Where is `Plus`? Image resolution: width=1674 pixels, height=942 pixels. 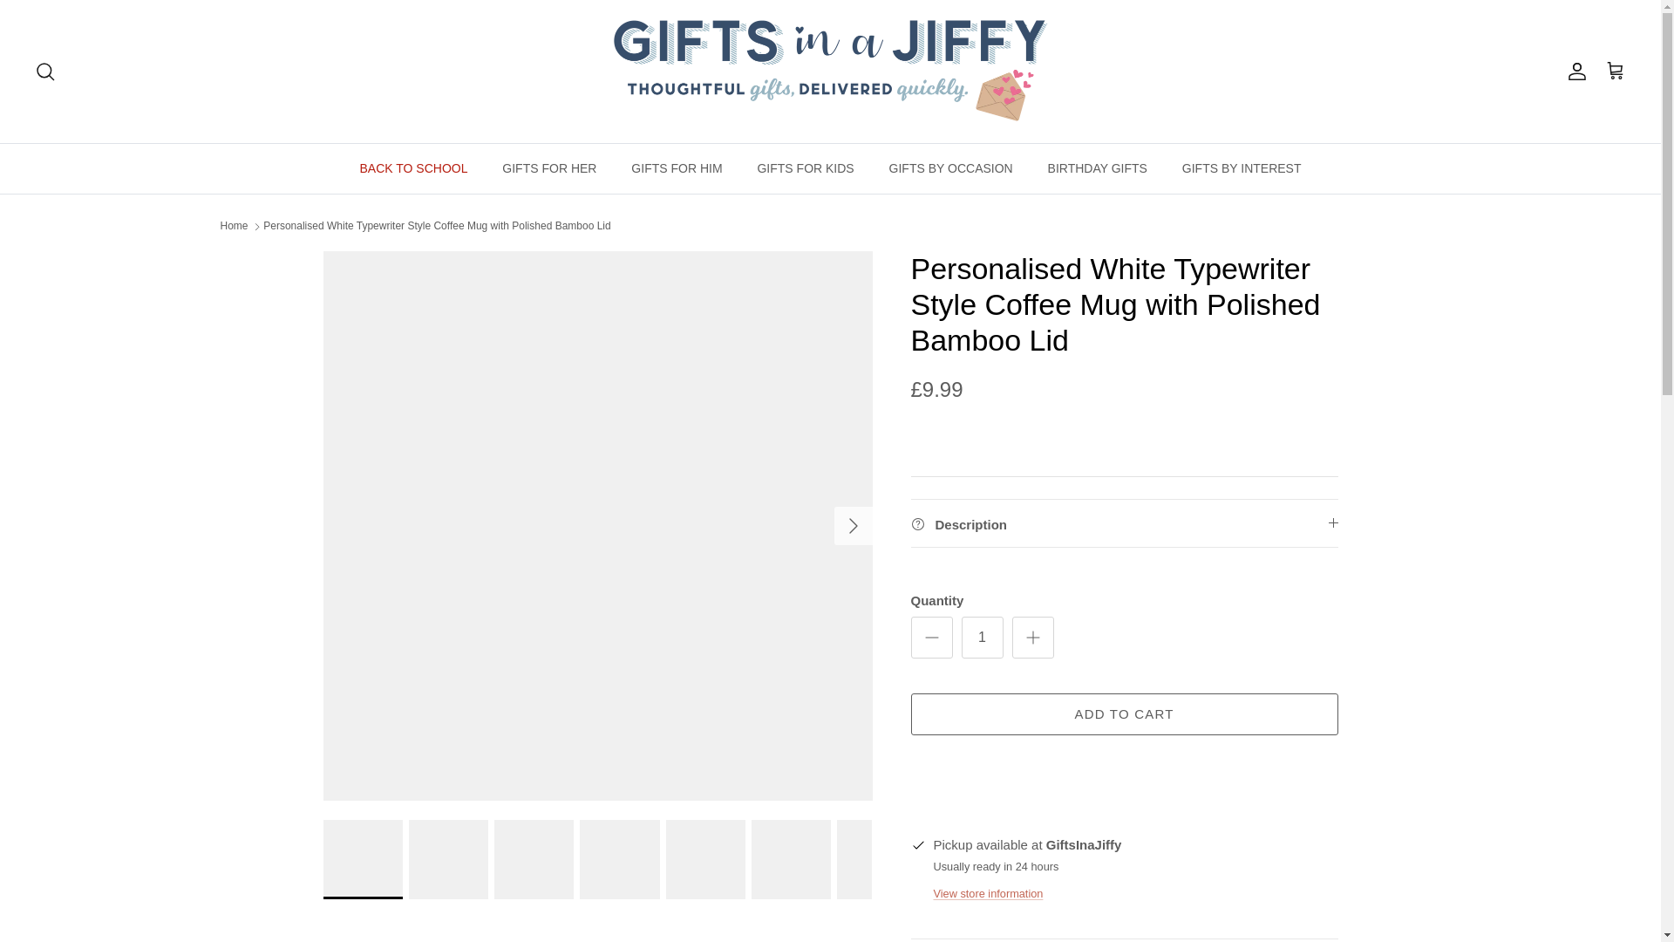
Plus is located at coordinates (1032, 638).